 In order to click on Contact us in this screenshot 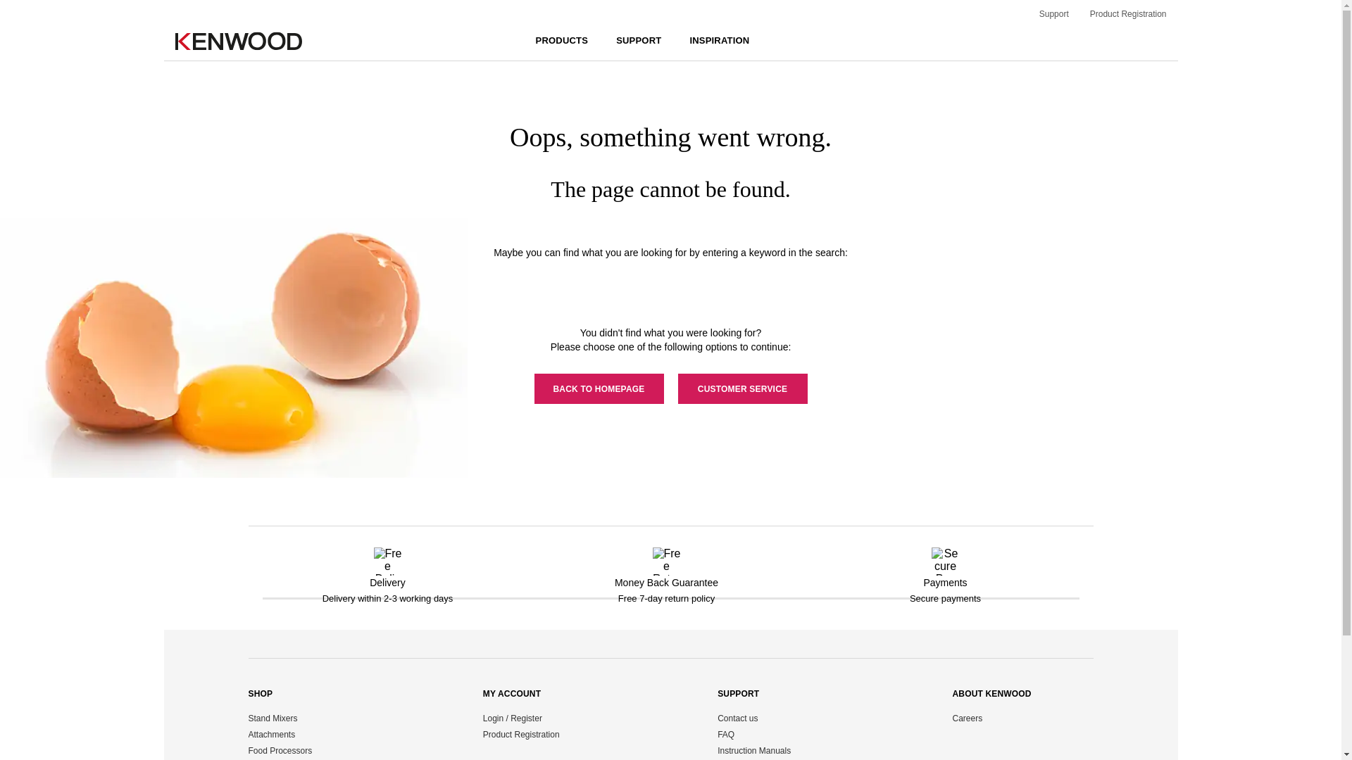, I will do `click(737, 718)`.